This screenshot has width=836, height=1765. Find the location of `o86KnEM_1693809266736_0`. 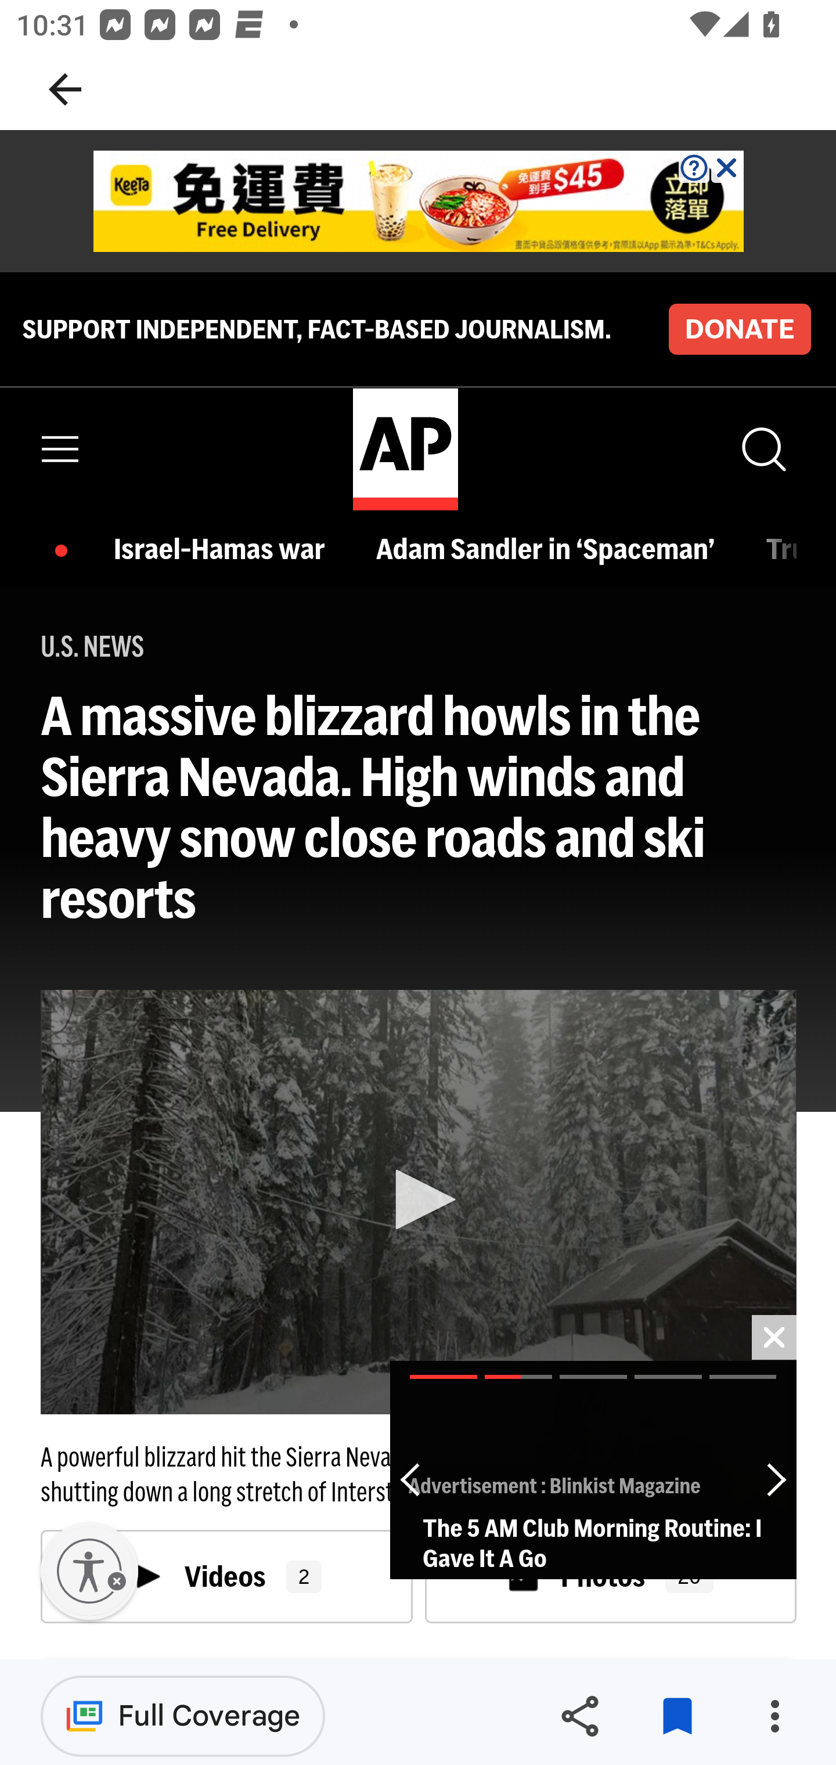

o86KnEM_1693809266736_0 is located at coordinates (419, 202).